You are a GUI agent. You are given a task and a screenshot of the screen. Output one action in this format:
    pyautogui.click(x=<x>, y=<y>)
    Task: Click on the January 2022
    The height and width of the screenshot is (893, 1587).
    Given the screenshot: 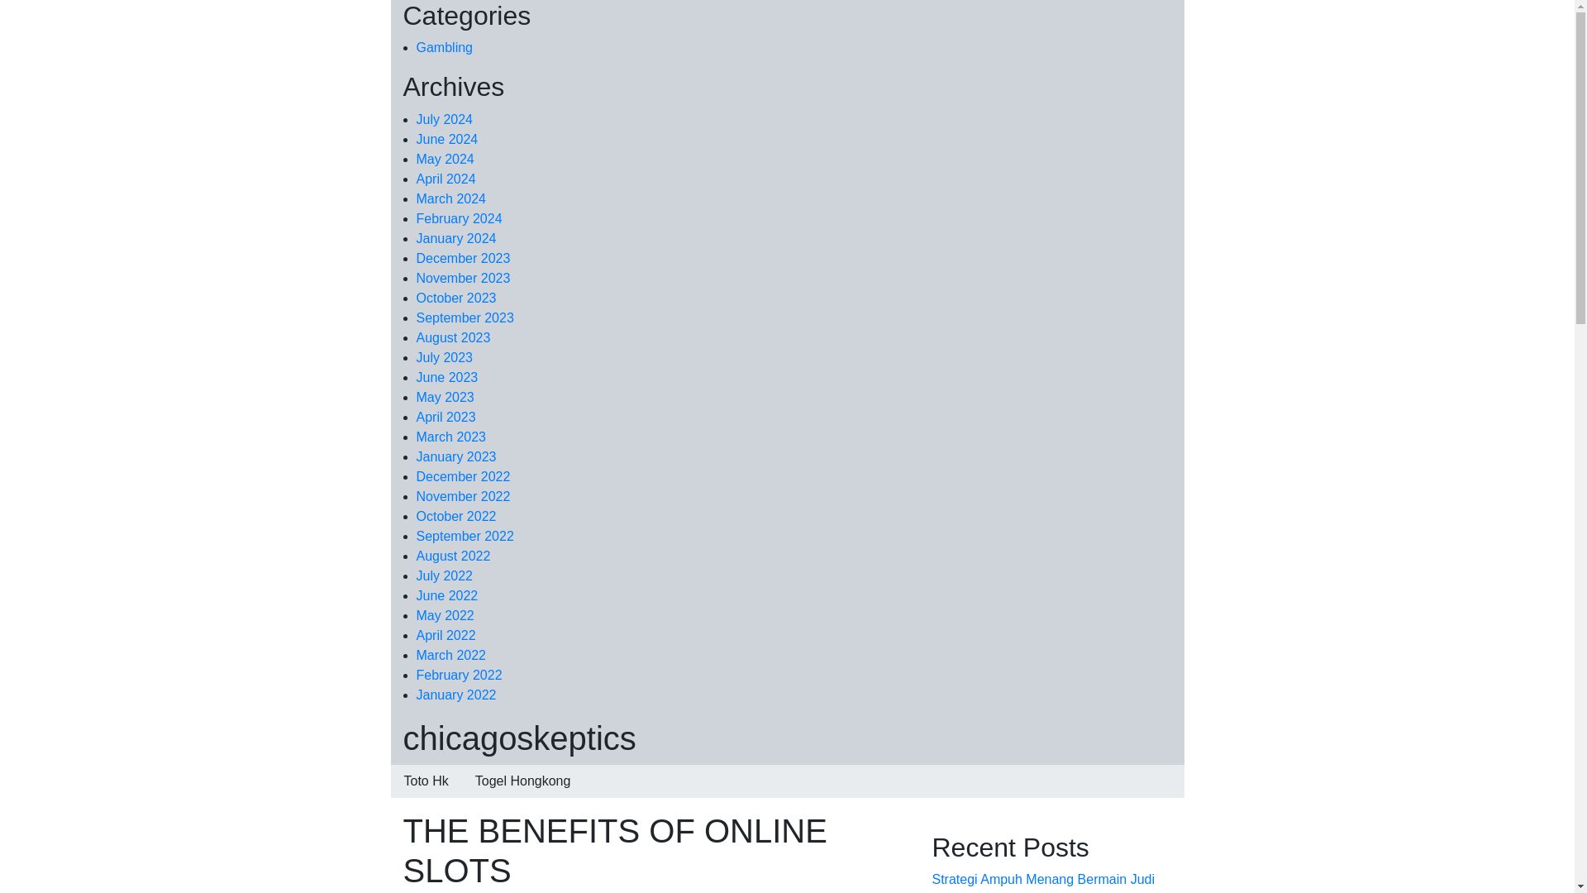 What is the action you would take?
    pyautogui.click(x=456, y=695)
    